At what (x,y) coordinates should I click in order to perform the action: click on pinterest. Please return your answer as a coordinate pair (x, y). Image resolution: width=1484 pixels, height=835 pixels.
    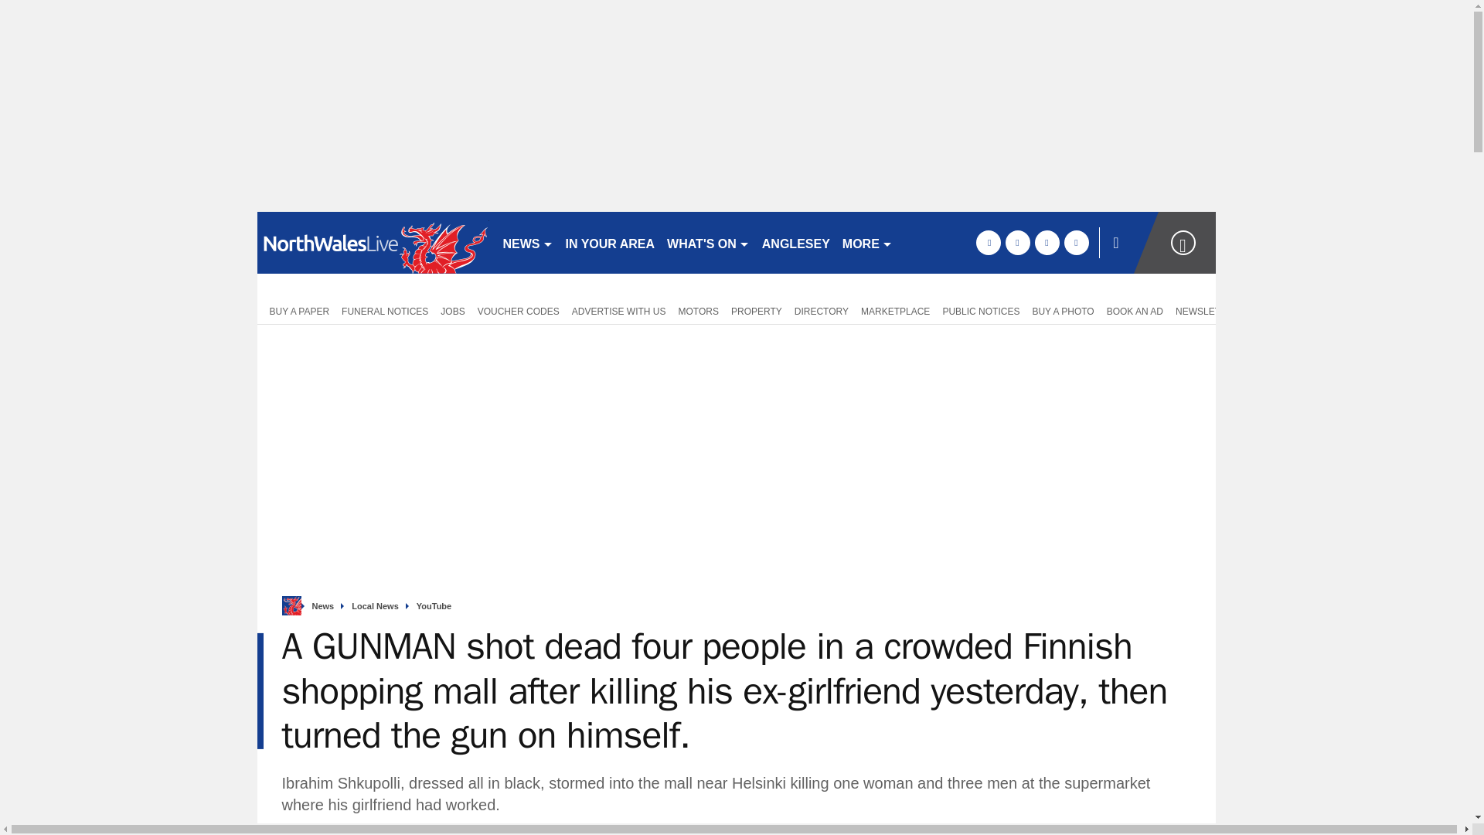
    Looking at the image, I should click on (1047, 243).